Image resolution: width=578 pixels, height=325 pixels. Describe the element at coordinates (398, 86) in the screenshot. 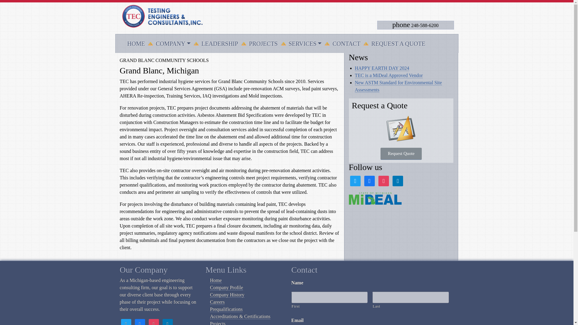

I see `New ASTM Standard for Environmental Site Assessments` at that location.